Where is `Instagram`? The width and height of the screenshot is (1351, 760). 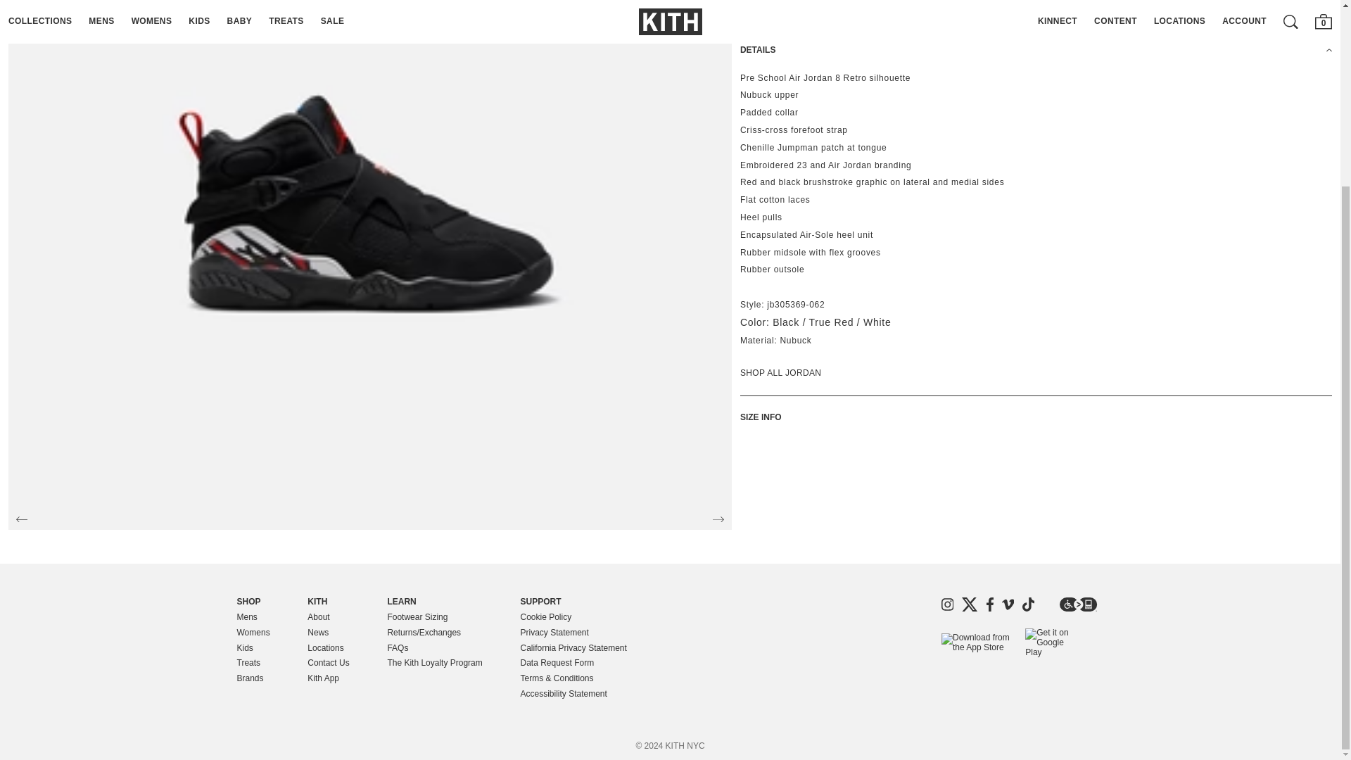 Instagram is located at coordinates (947, 604).